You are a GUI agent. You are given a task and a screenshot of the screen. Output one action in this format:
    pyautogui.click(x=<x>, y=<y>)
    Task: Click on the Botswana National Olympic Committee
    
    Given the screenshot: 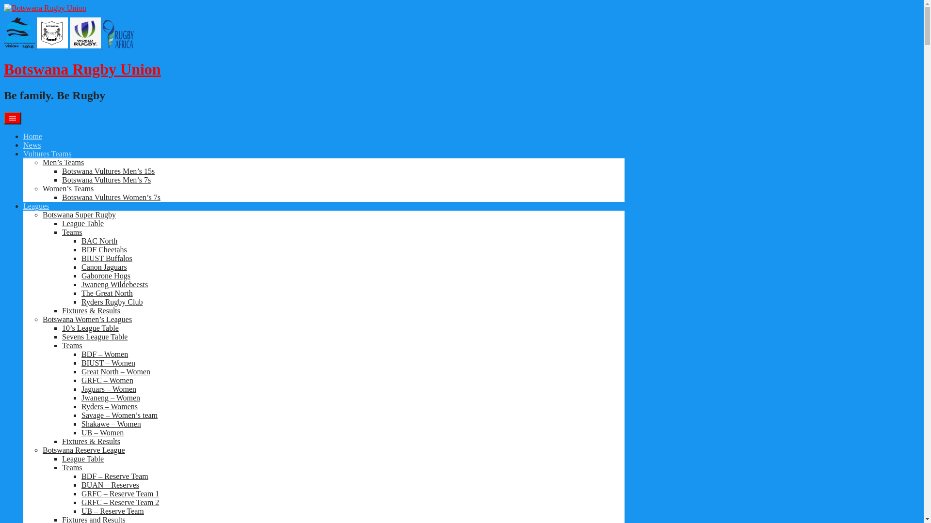 What is the action you would take?
    pyautogui.click(x=52, y=33)
    